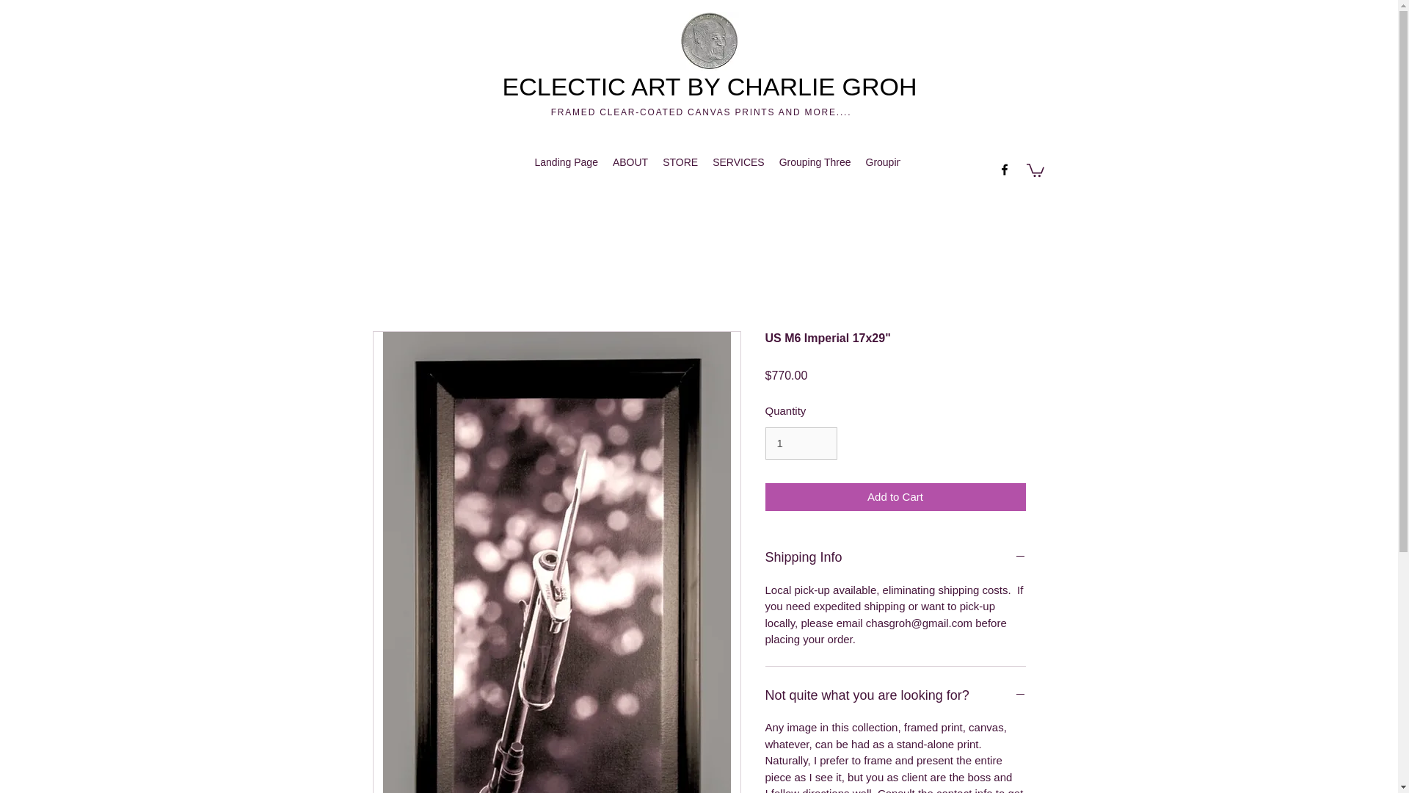  What do you see at coordinates (895, 496) in the screenshot?
I see `Add to Cart` at bounding box center [895, 496].